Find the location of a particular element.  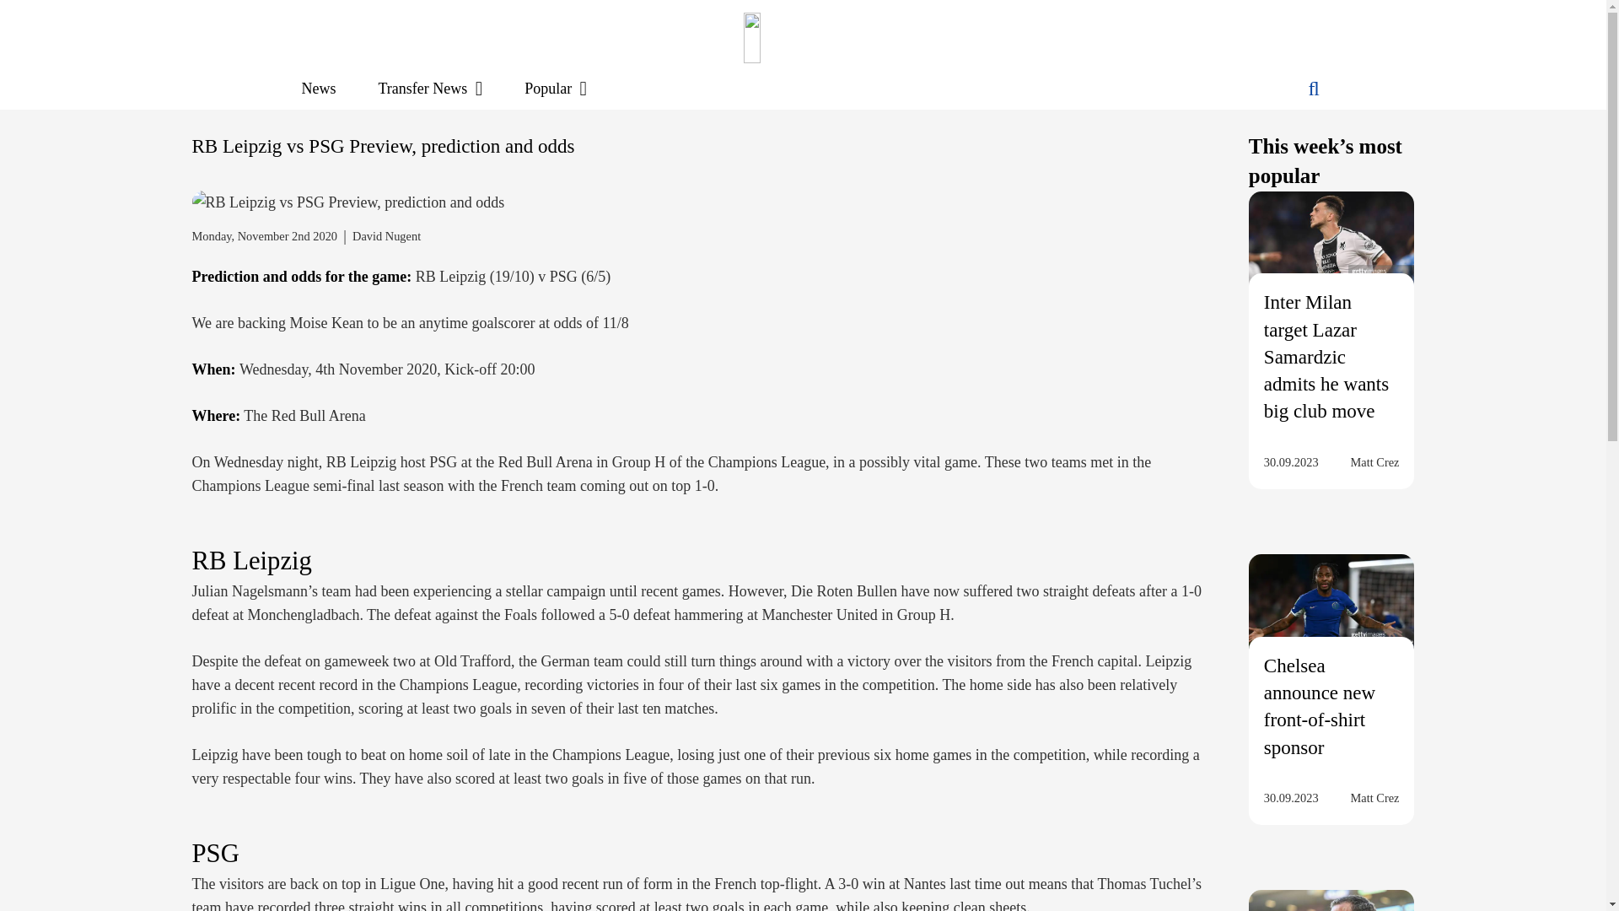

RB Leipzig vs PSG Preview, prediction and odds is located at coordinates (349, 202).